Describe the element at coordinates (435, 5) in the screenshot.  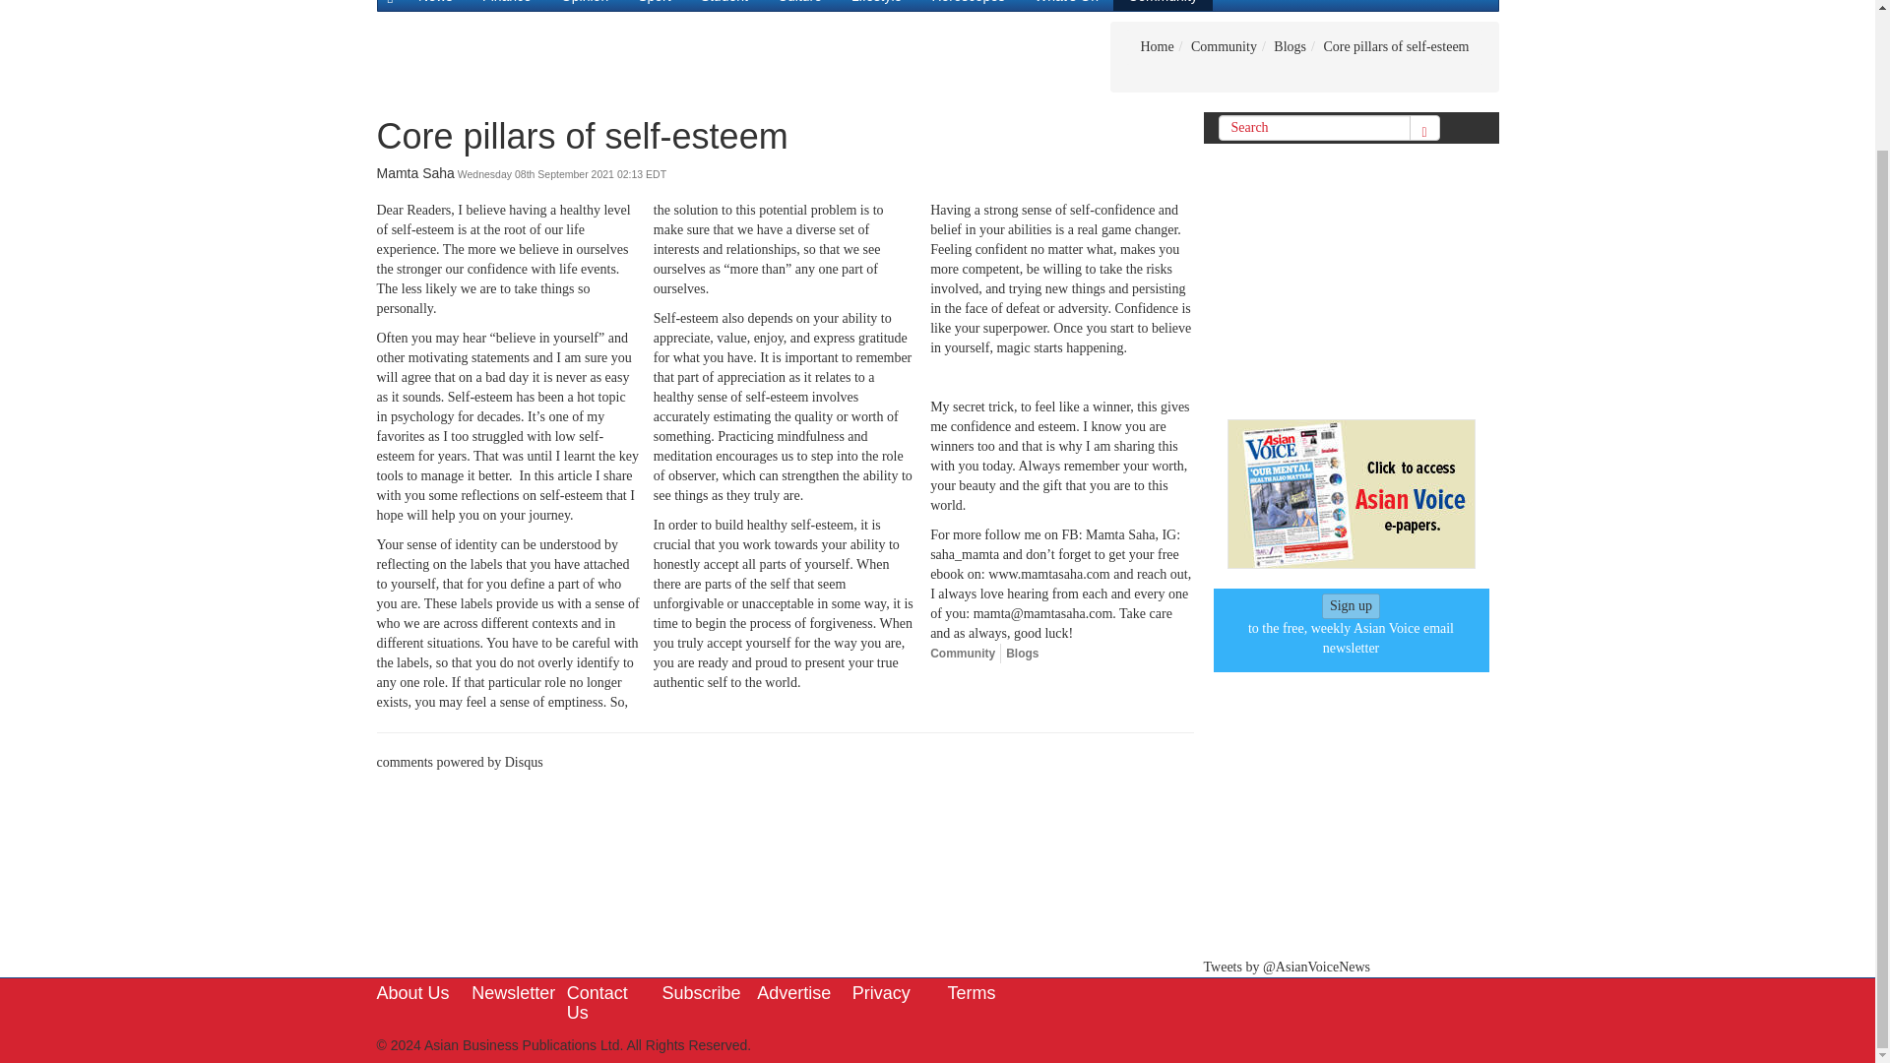
I see `News` at that location.